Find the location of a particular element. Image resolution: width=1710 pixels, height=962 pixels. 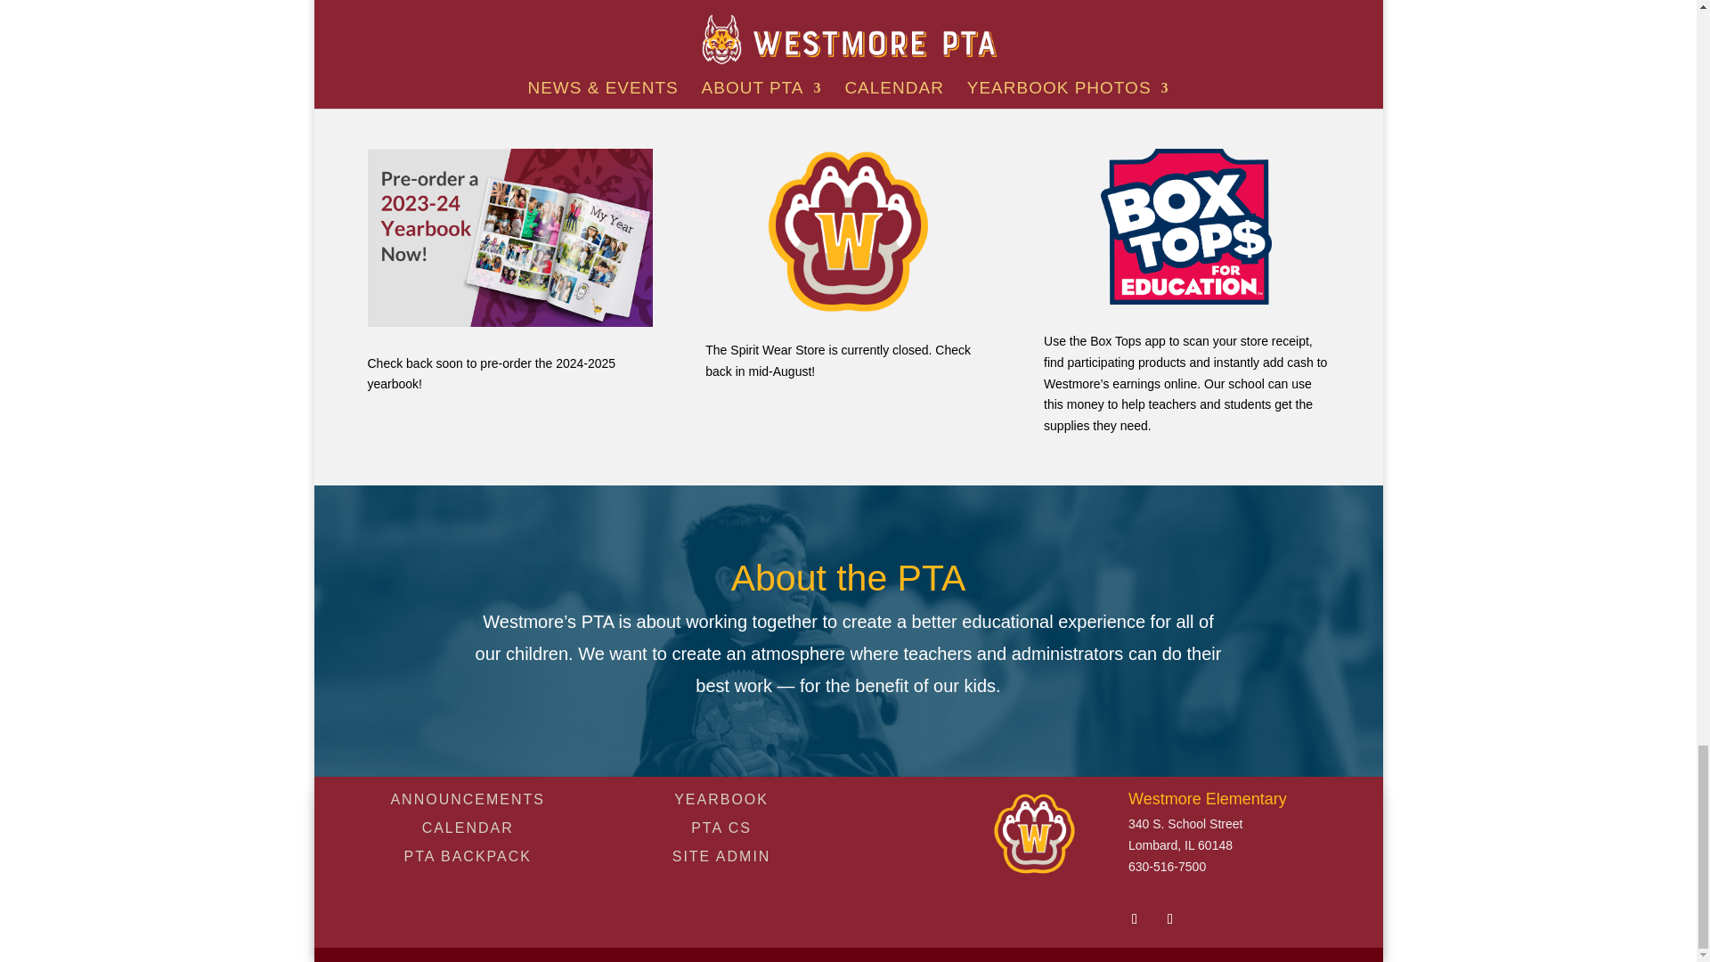

cropped-Westmore-Paw.png is located at coordinates (1034, 833).